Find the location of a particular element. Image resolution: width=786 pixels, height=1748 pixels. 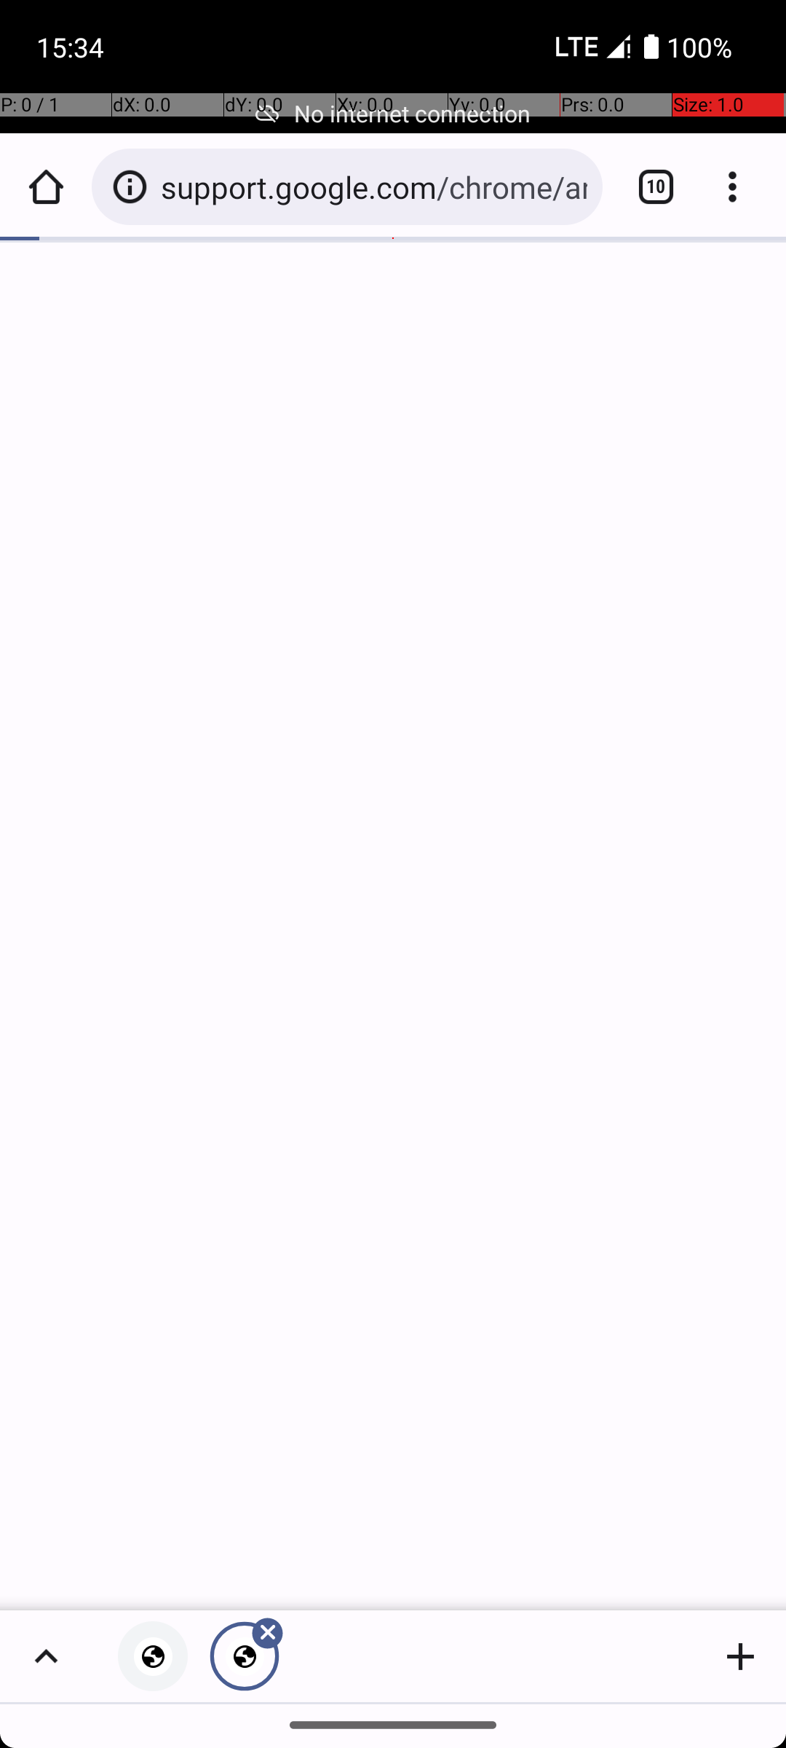

support.google.com/chrome/answer/6098869#-201 is located at coordinates (374, 186).